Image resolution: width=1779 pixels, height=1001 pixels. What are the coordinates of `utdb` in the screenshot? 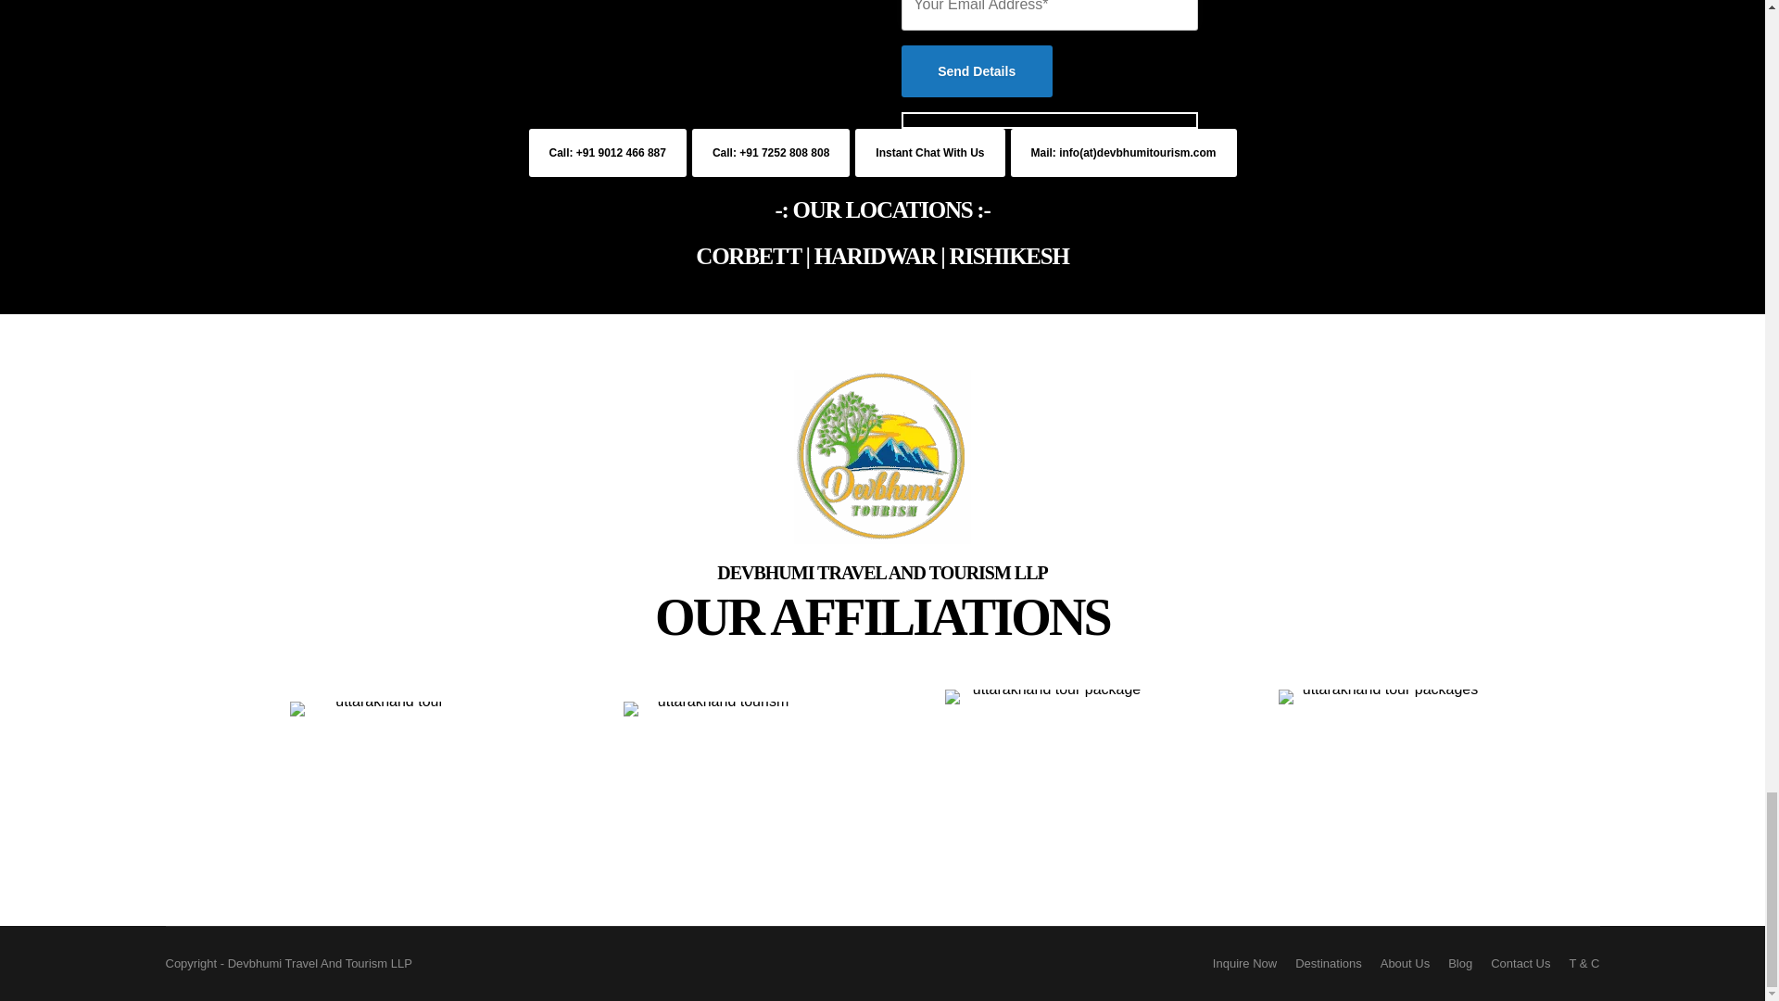 It's located at (715, 793).